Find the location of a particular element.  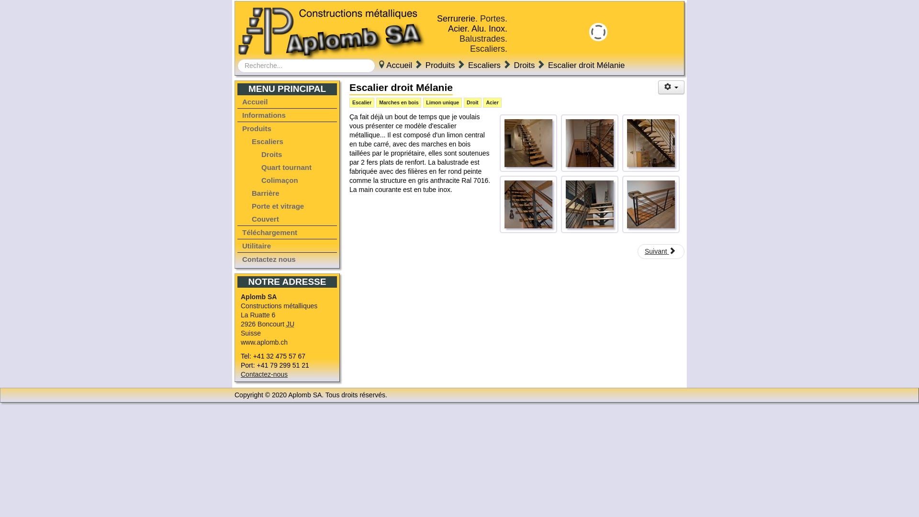

Accueil is located at coordinates (399, 65).